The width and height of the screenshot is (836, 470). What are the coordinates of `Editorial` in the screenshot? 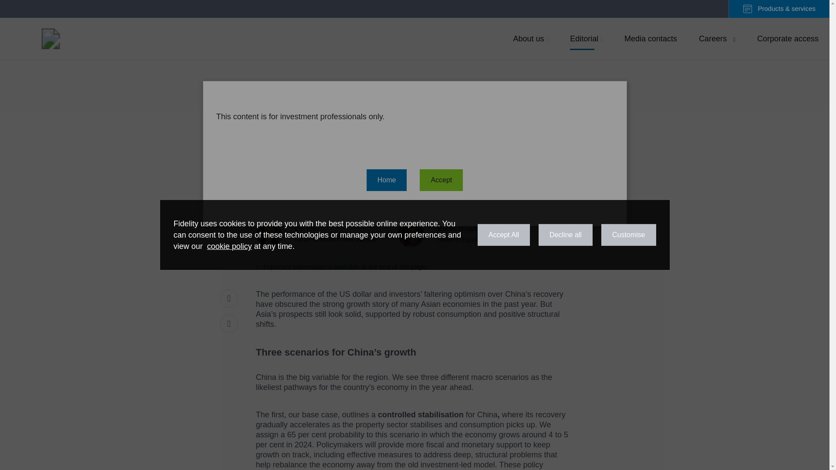 It's located at (586, 38).